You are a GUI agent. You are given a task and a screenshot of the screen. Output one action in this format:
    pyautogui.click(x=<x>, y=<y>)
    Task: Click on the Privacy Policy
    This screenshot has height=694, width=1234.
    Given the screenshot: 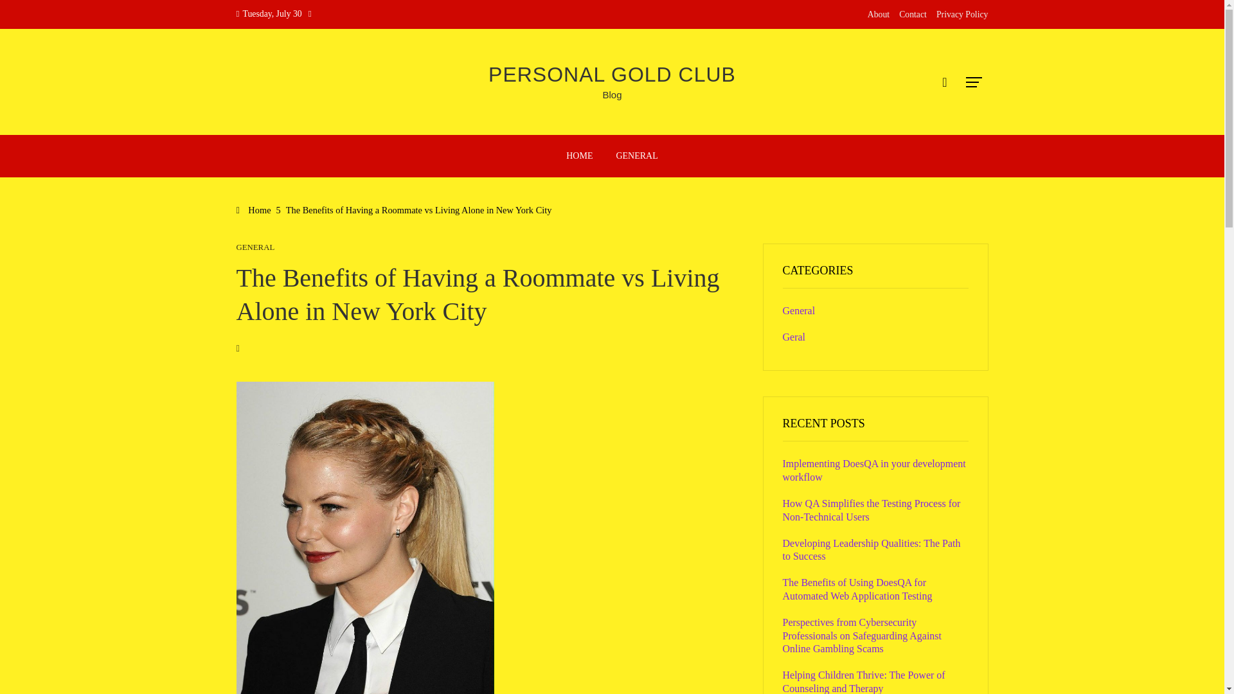 What is the action you would take?
    pyautogui.click(x=962, y=14)
    